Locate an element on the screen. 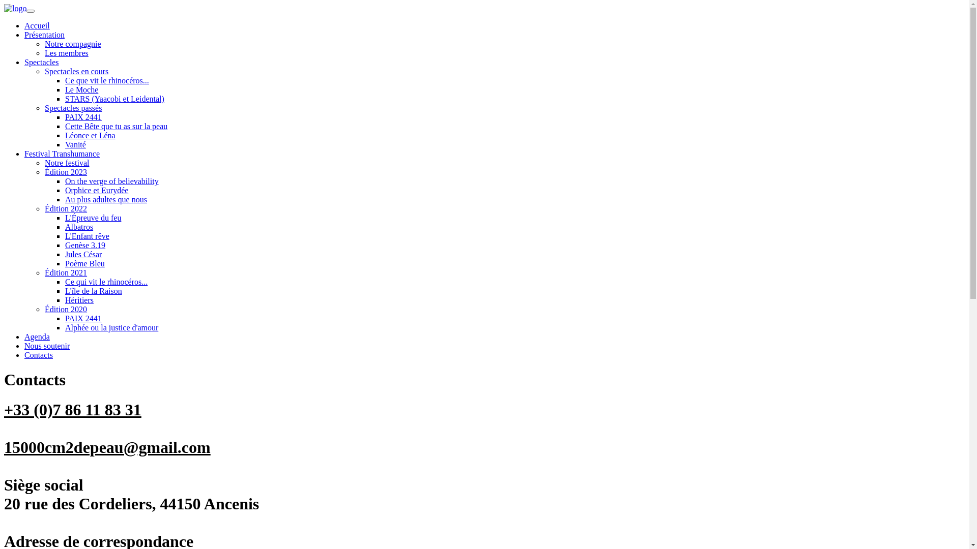  STARS (Yaacobi et Leidental) is located at coordinates (115, 99).